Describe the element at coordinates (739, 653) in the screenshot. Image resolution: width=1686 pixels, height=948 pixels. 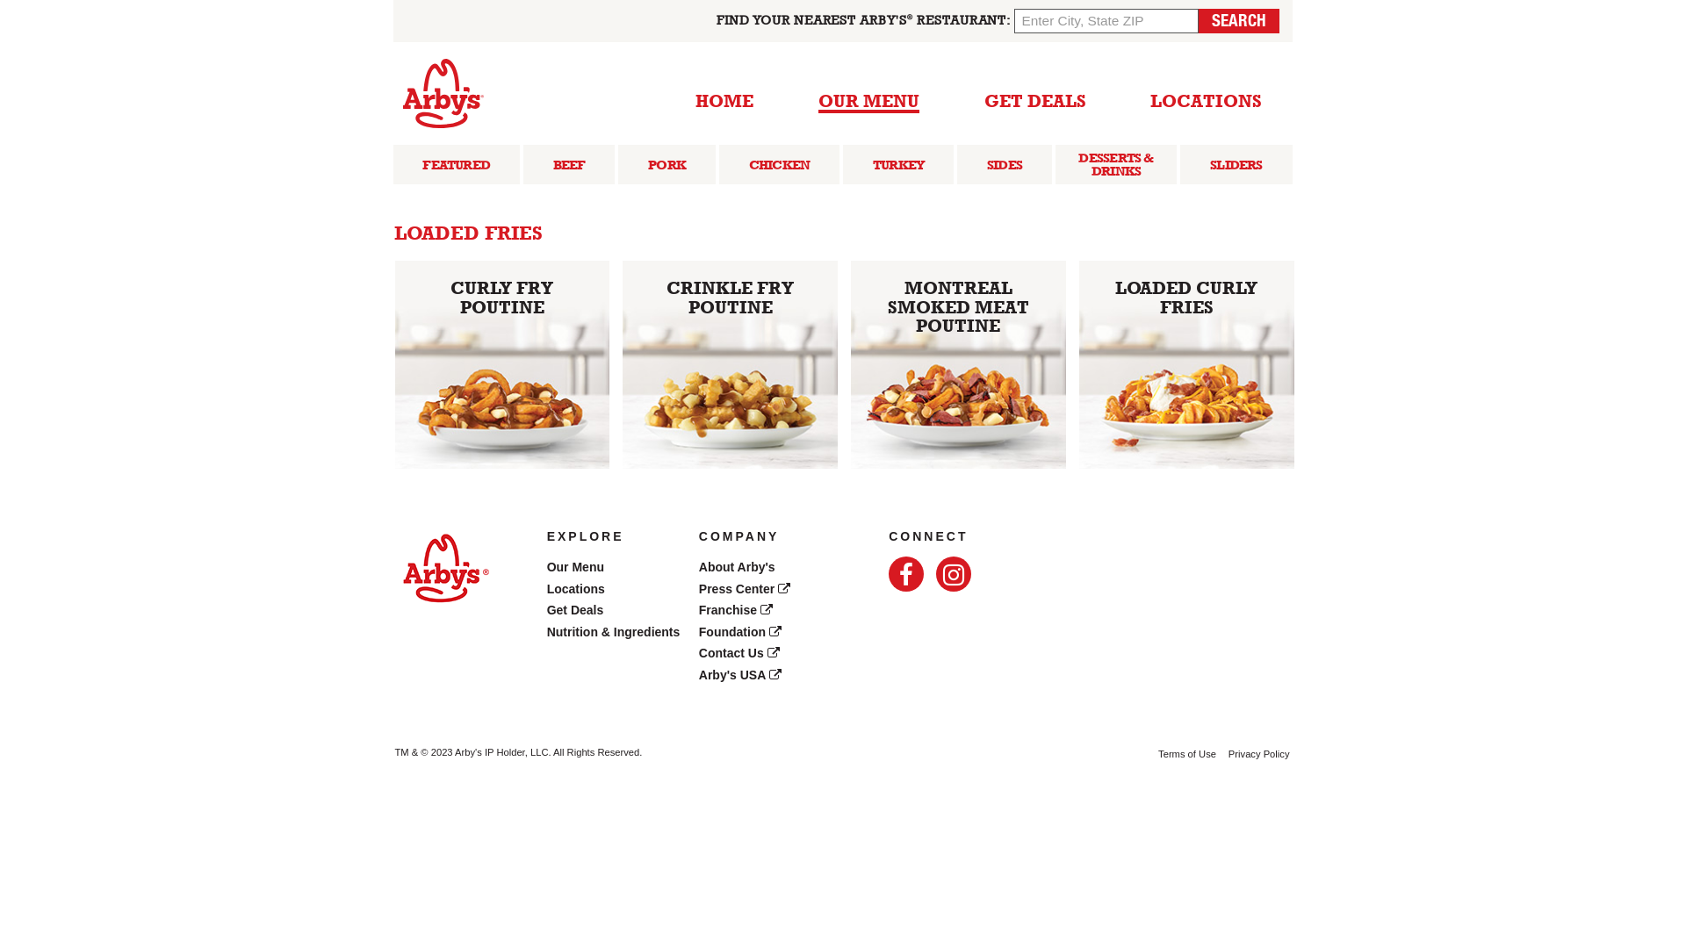
I see `Contact Us` at that location.